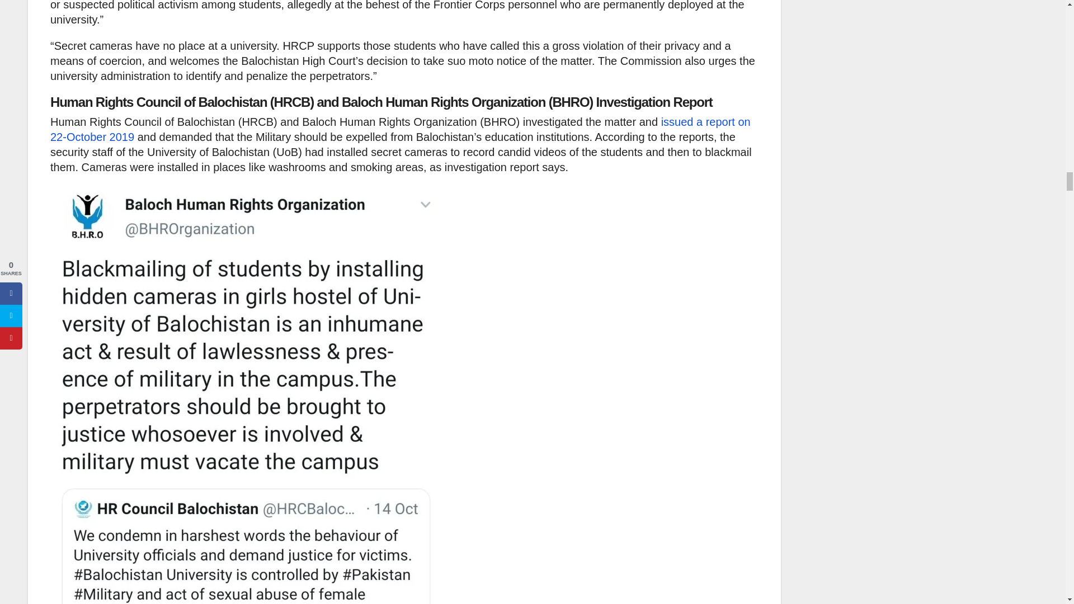 Image resolution: width=1074 pixels, height=604 pixels. I want to click on issued a report on 22-October 2019, so click(401, 129).